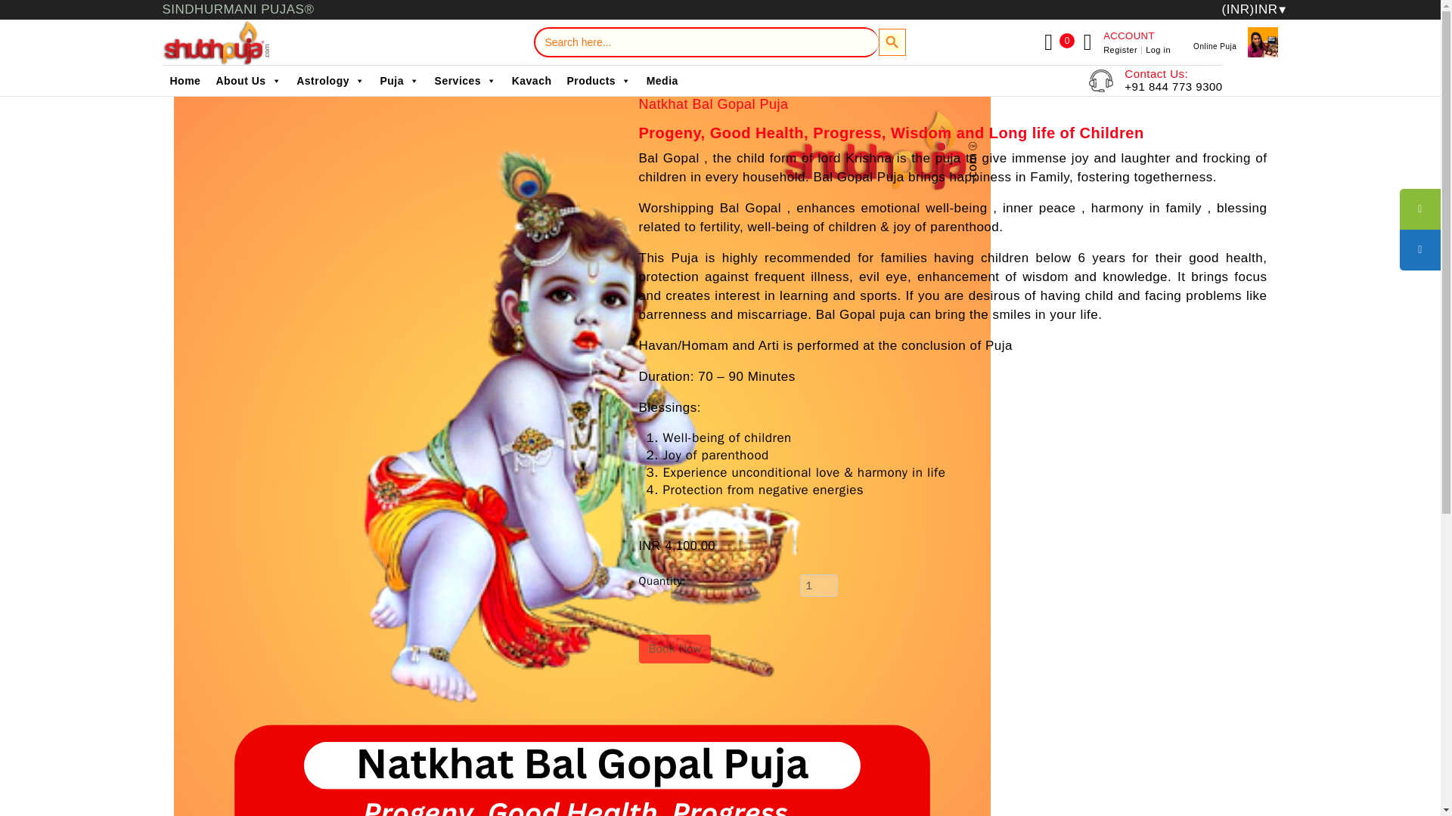 The height and width of the screenshot is (816, 1452). What do you see at coordinates (1157, 50) in the screenshot?
I see `Log in` at bounding box center [1157, 50].